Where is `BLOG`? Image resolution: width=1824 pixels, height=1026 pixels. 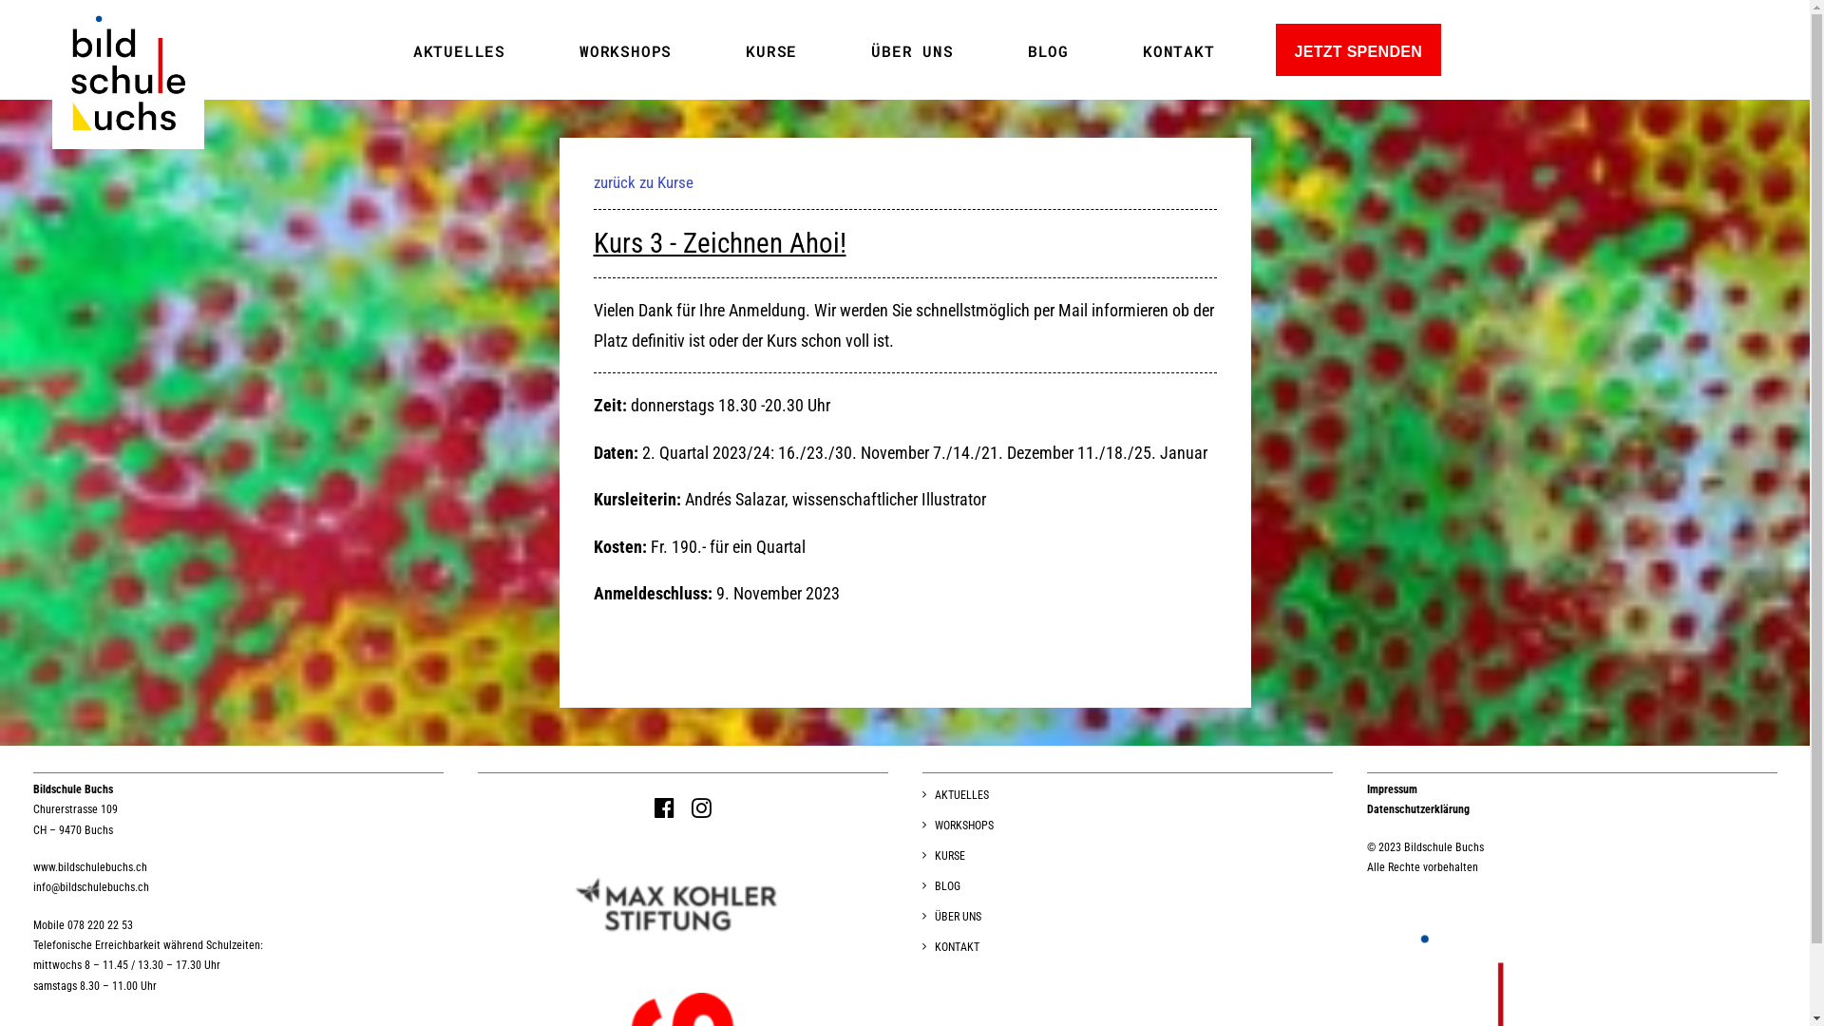 BLOG is located at coordinates (940, 889).